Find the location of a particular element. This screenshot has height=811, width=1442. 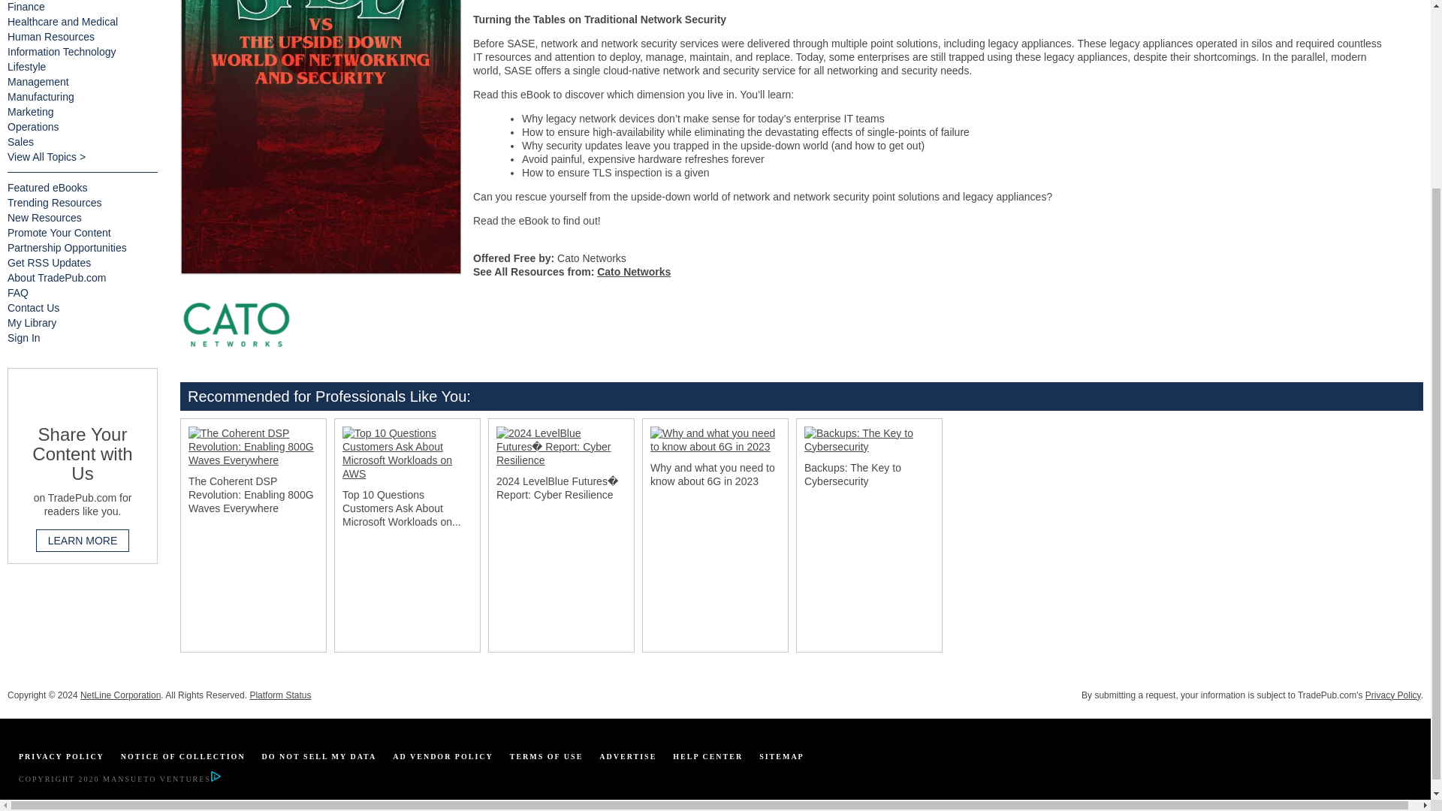

Get more information about help Center on Inc.com is located at coordinates (707, 757).